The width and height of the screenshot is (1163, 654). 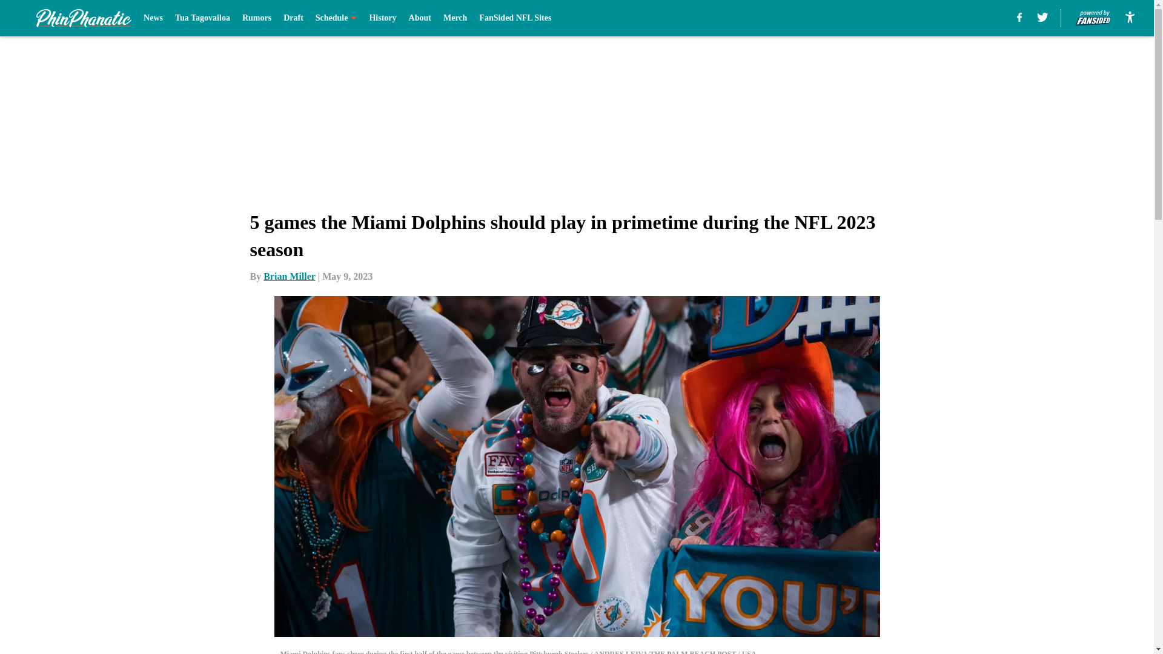 I want to click on Tua Tagovailoa, so click(x=202, y=18).